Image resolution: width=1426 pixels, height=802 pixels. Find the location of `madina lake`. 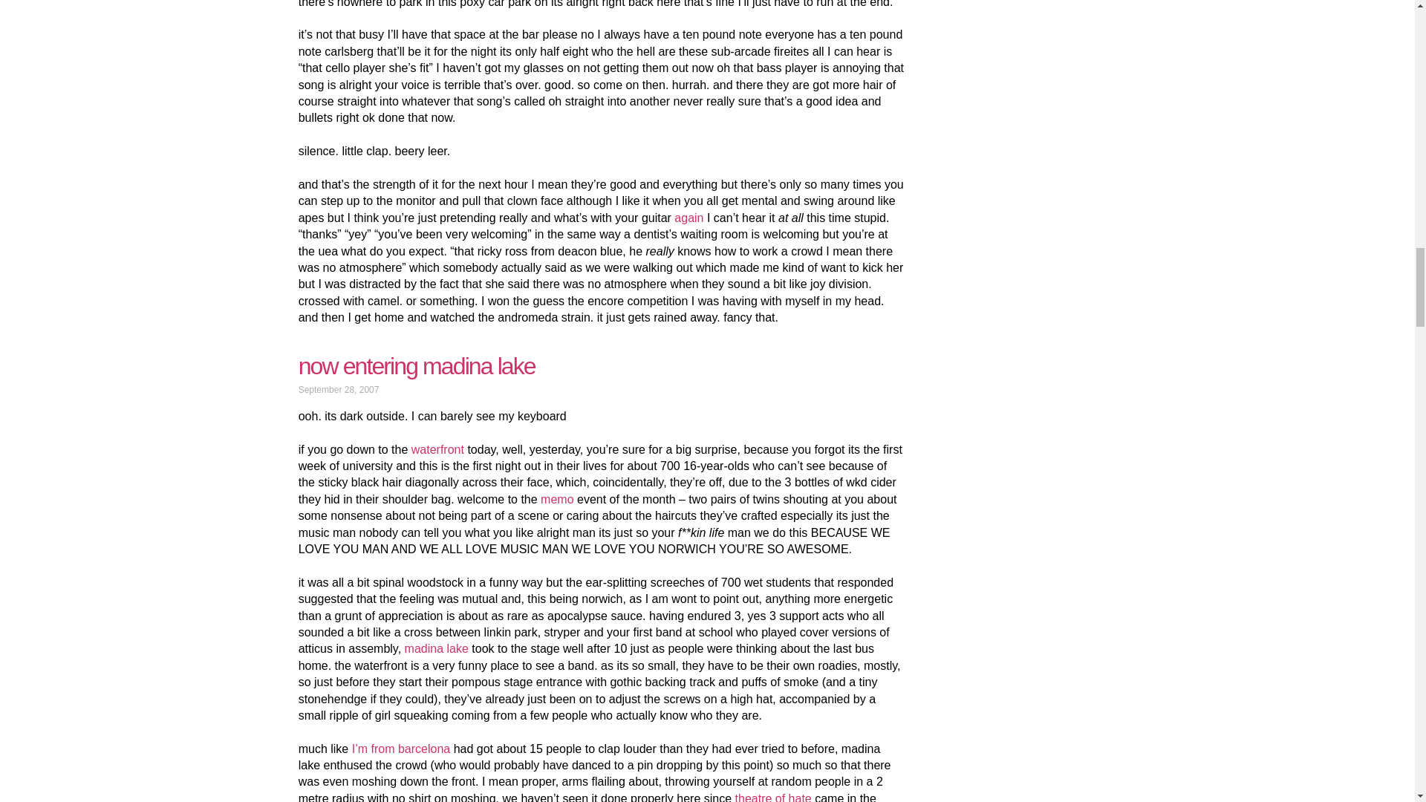

madina lake is located at coordinates (437, 649).